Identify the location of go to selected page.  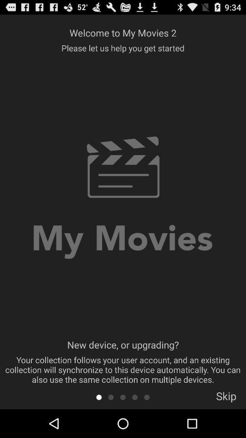
(135, 397).